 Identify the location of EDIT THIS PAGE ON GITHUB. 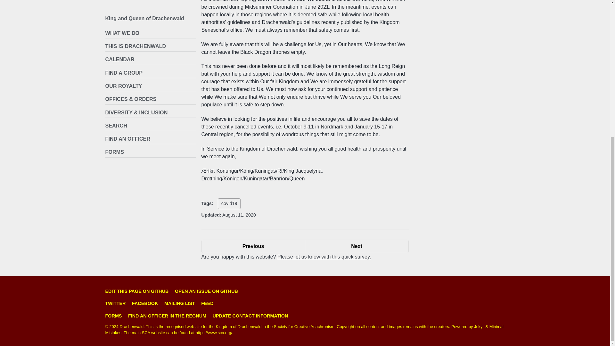
(151, 1).